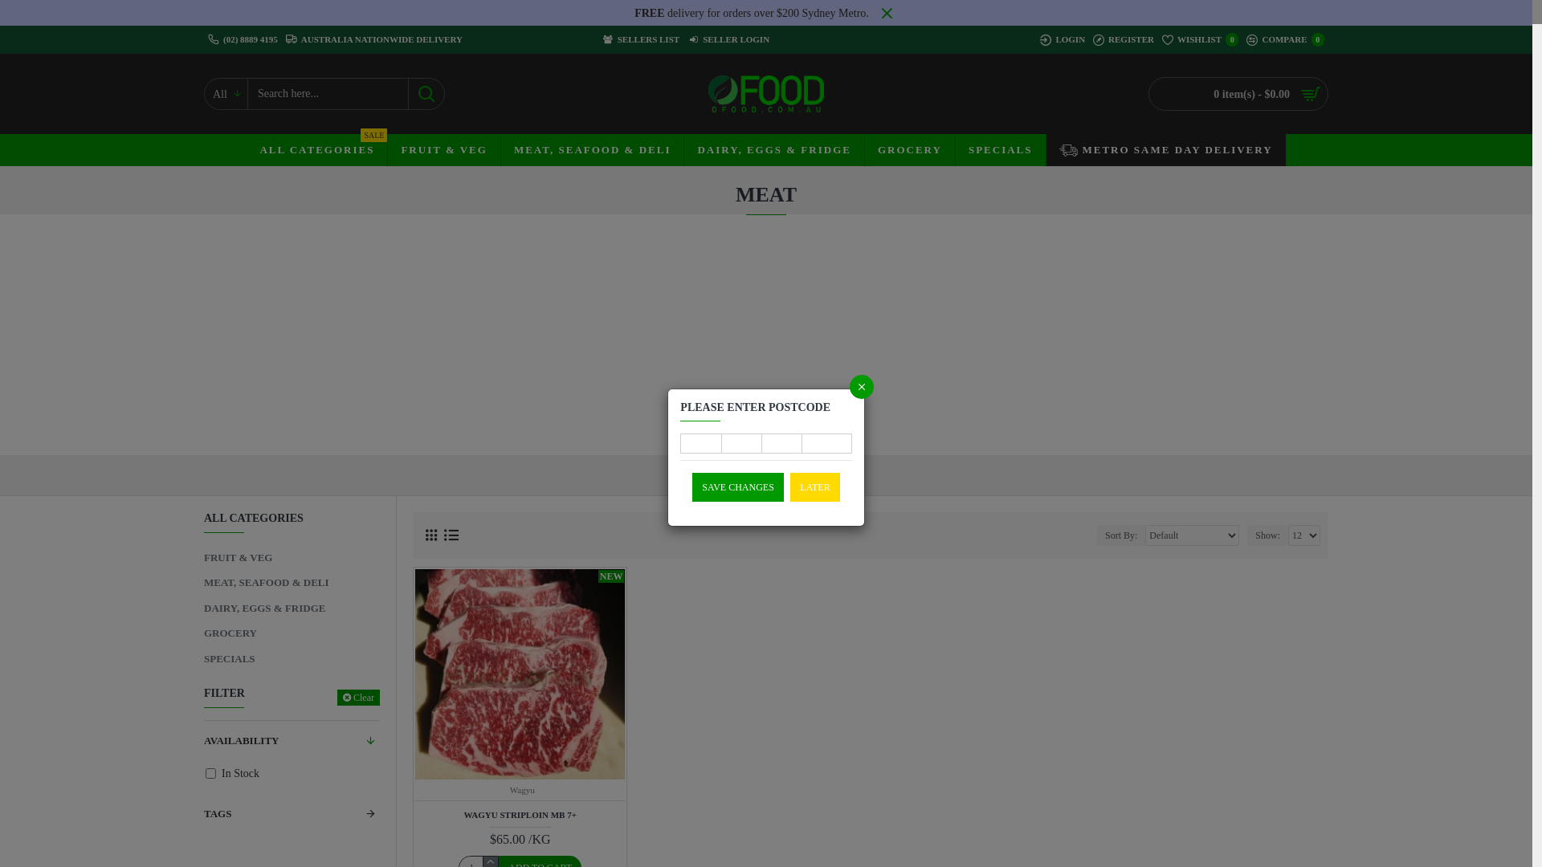  Describe the element at coordinates (641, 40) in the screenshot. I see `SELLERS LIST` at that location.